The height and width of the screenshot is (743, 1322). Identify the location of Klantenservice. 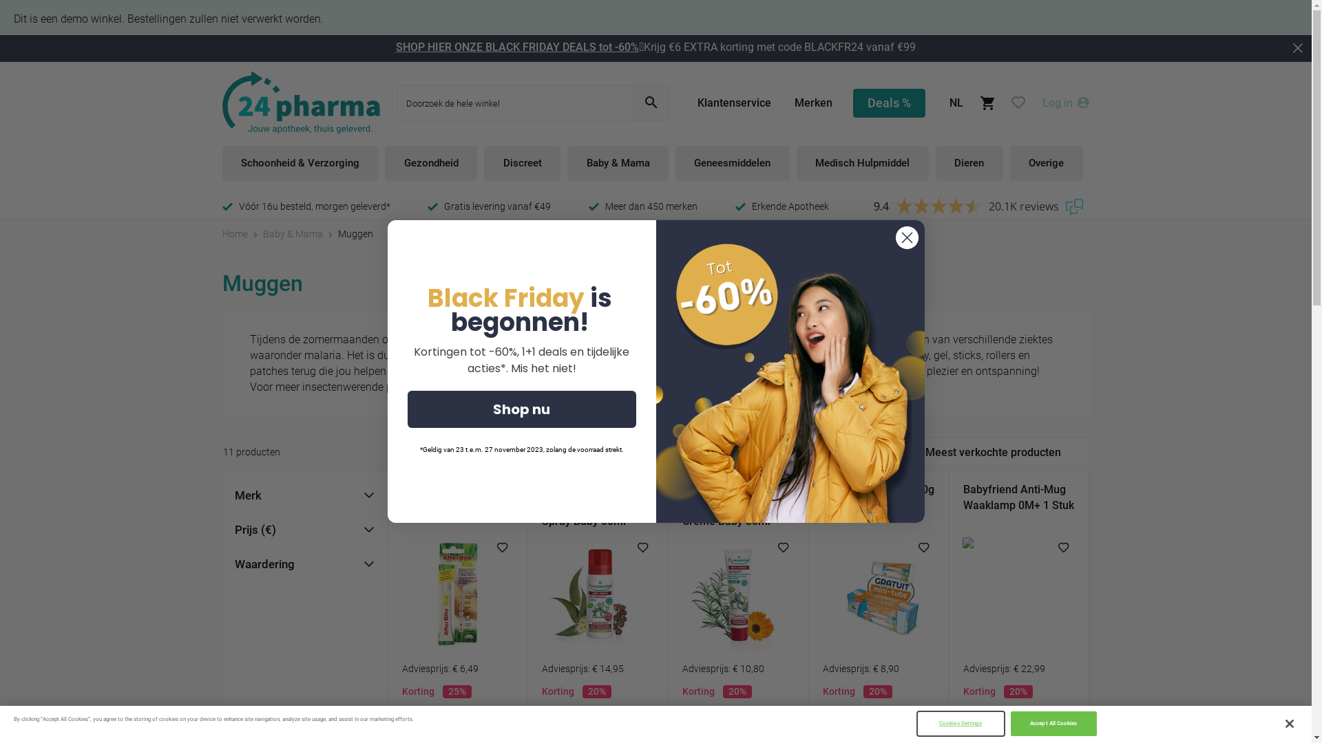
(734, 103).